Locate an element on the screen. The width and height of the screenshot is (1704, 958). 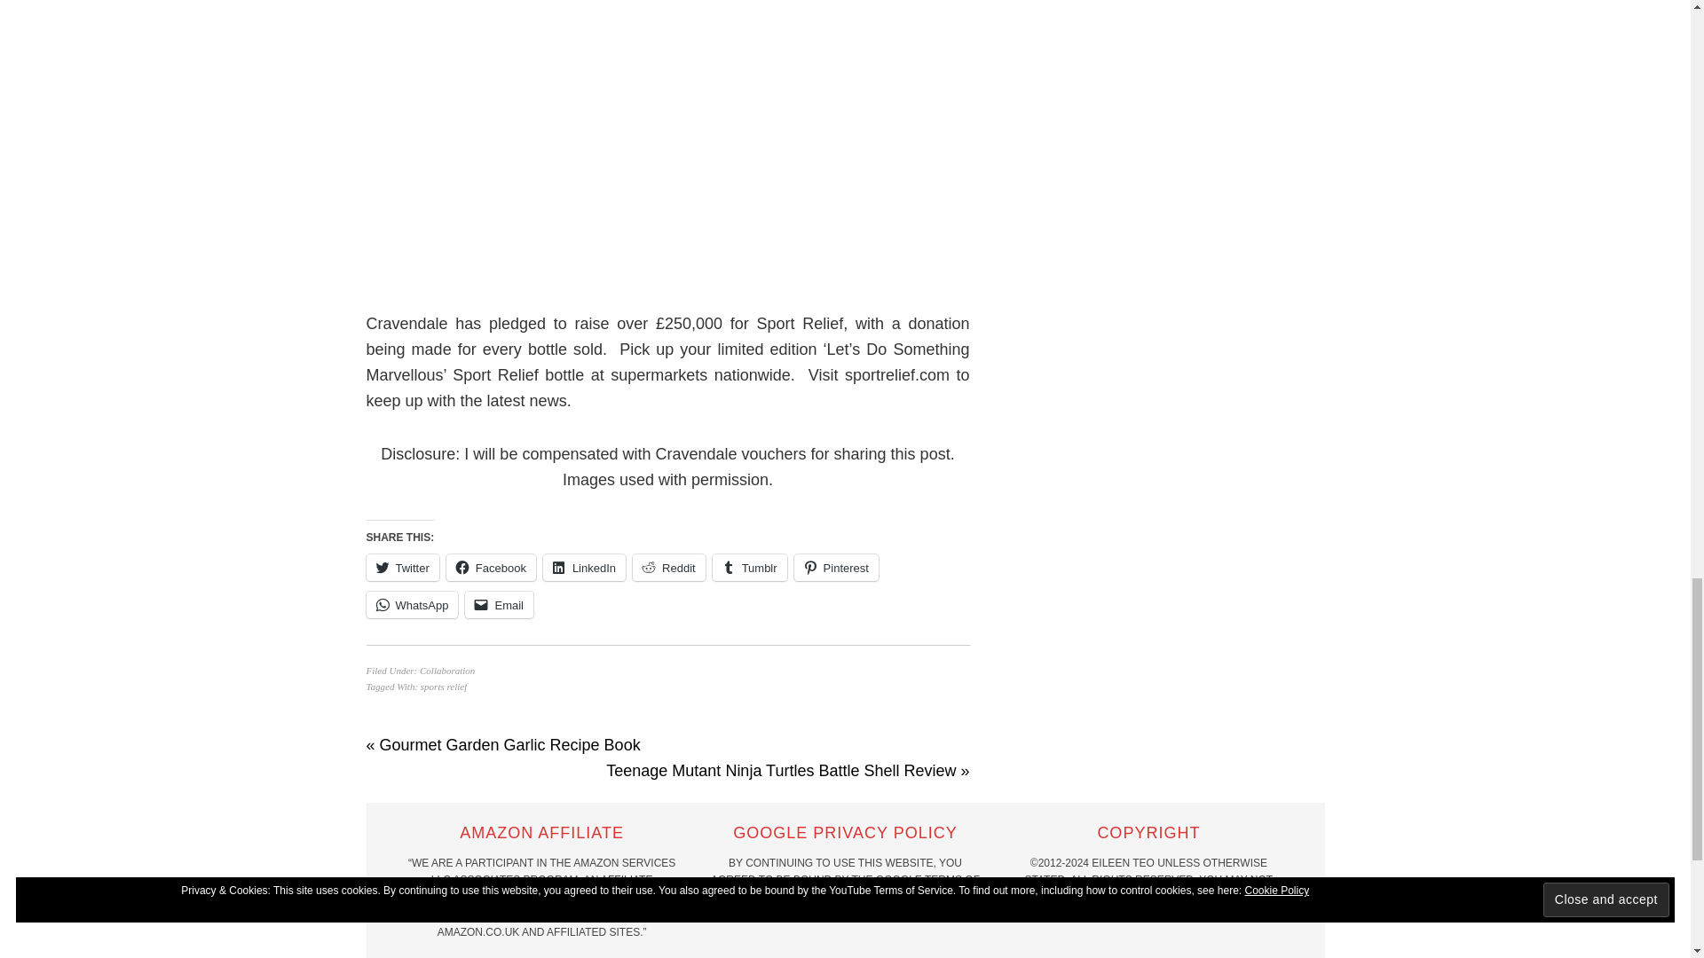
Click to share on Twitter is located at coordinates (401, 568).